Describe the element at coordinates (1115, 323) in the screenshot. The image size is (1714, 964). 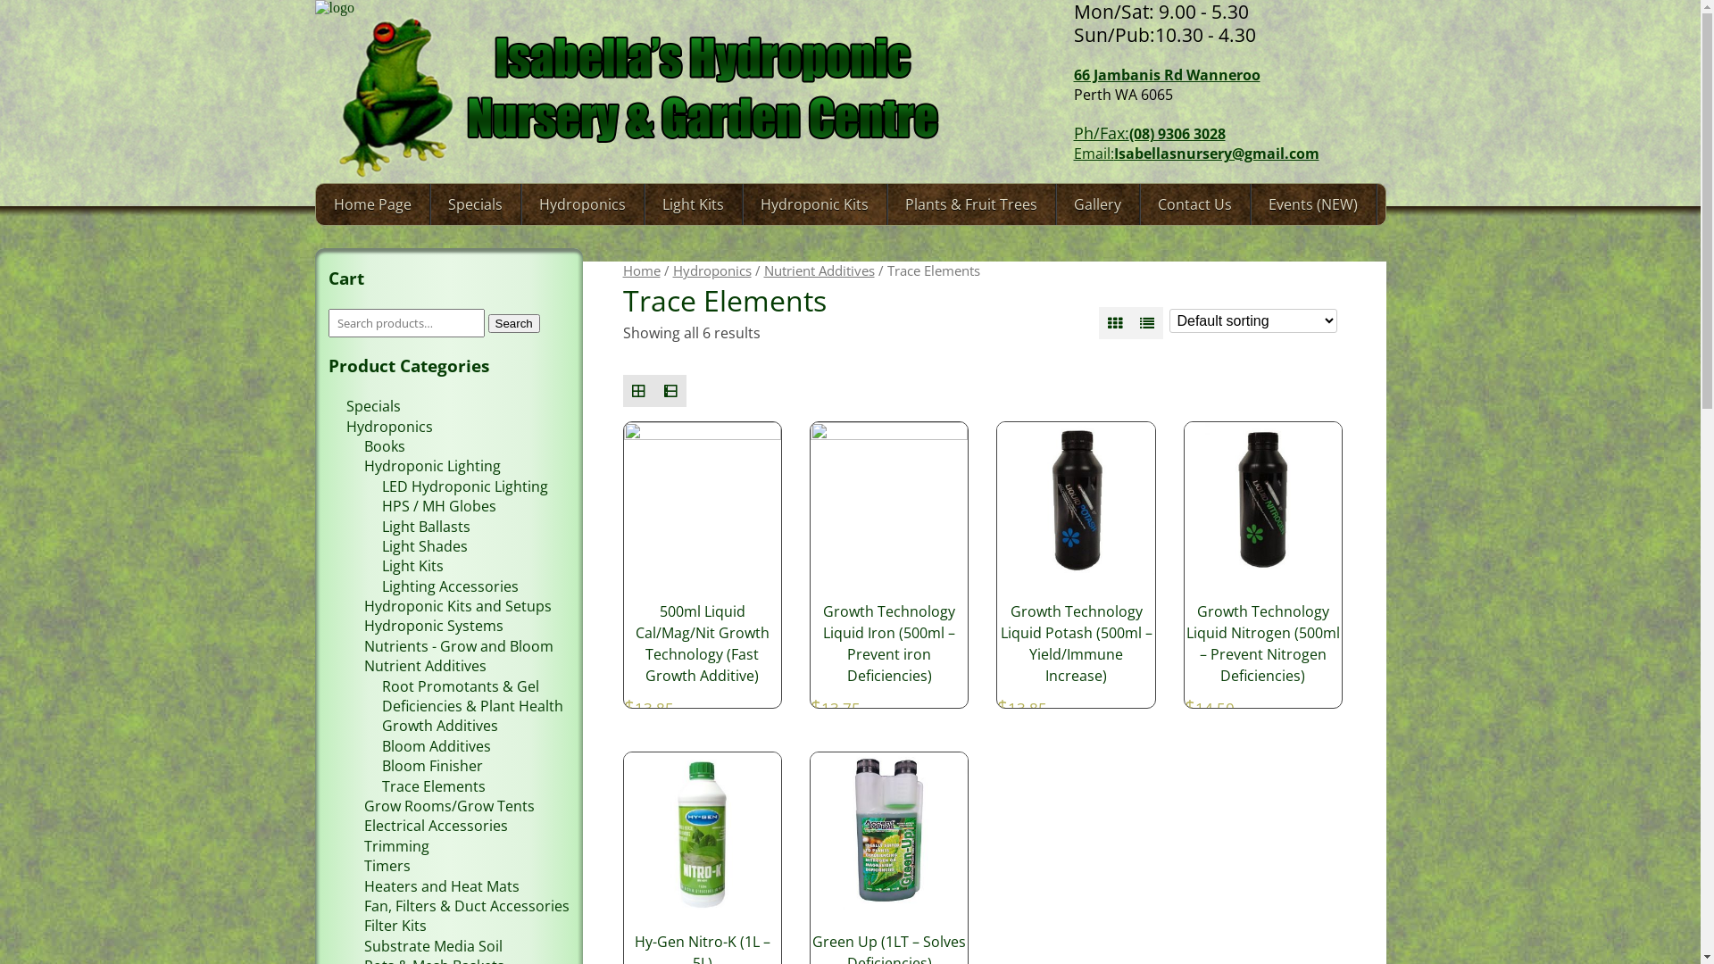
I see `Grid view` at that location.